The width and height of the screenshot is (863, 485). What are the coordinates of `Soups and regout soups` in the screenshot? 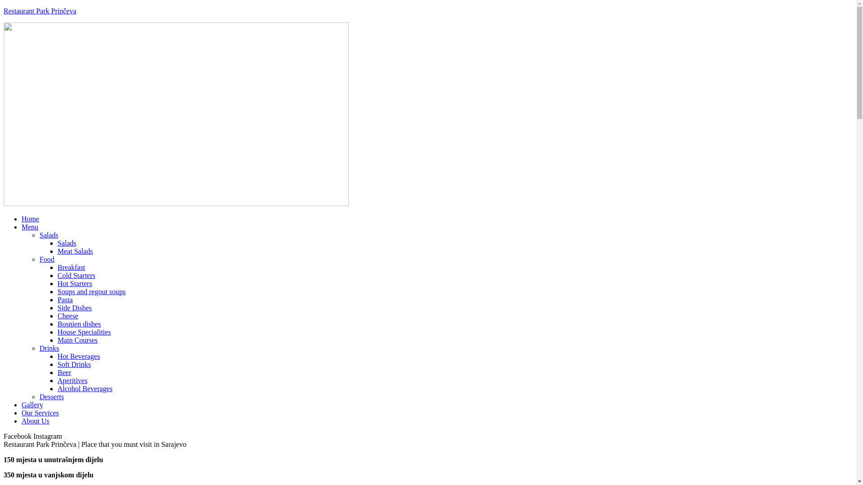 It's located at (92, 292).